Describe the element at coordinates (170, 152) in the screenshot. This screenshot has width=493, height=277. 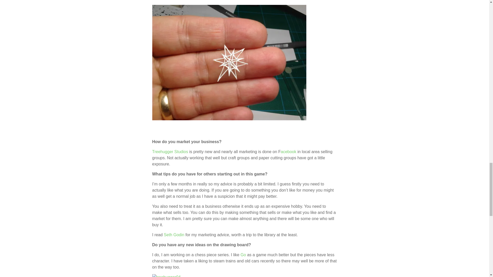
I see `Treehugger Studios` at that location.